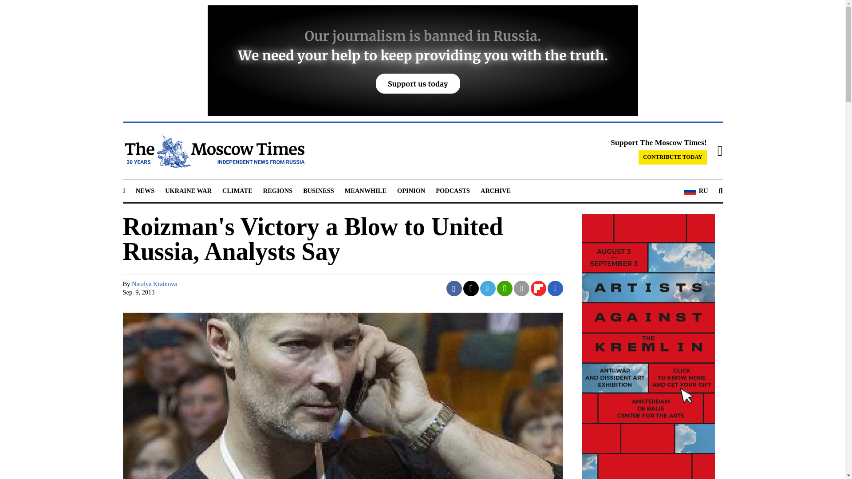 The width and height of the screenshot is (852, 479). Describe the element at coordinates (673, 157) in the screenshot. I see `CONTRIBUTE TODAY` at that location.